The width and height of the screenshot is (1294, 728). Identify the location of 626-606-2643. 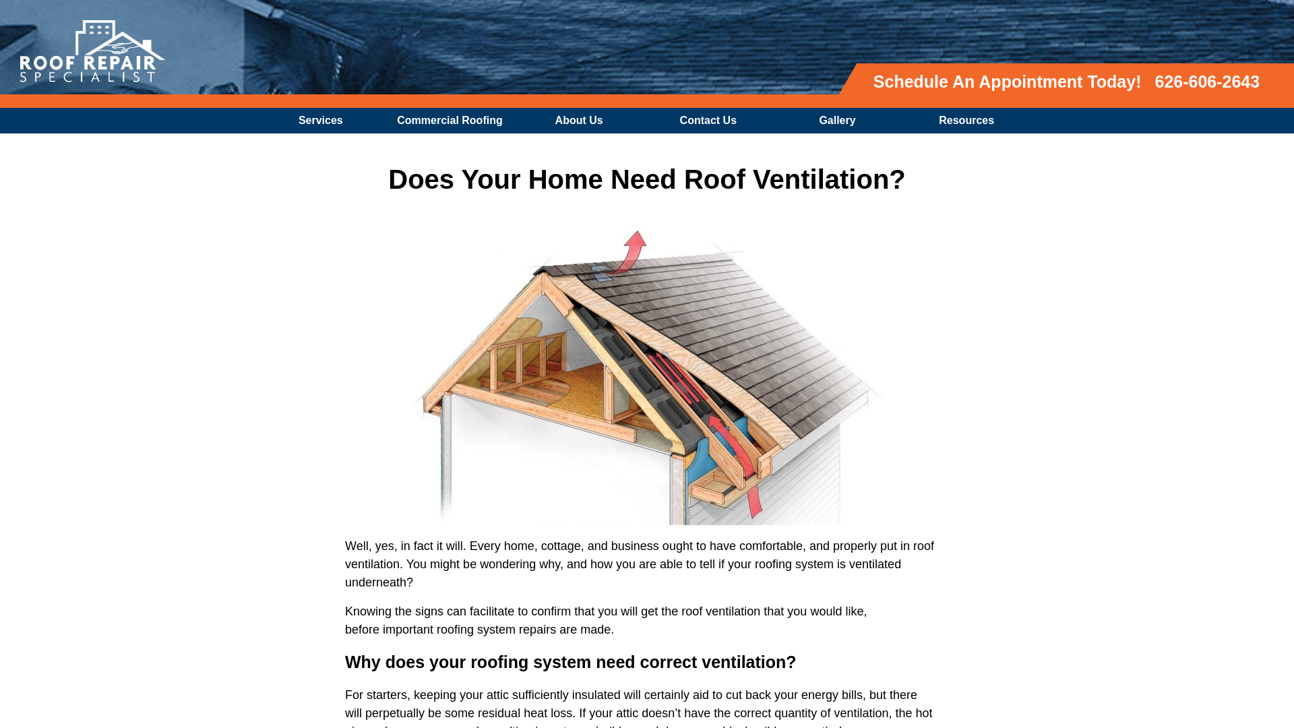
(1207, 81).